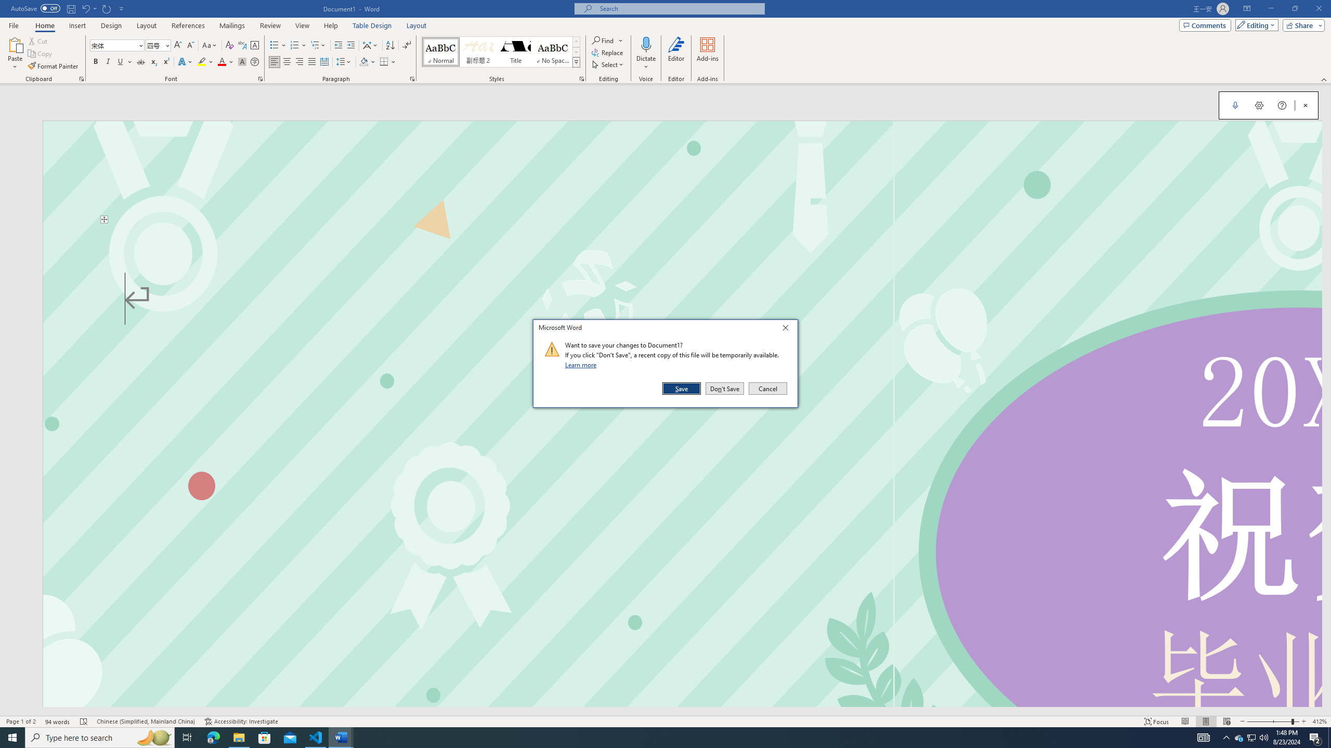 This screenshot has height=748, width=1331. I want to click on Spelling and Grammar Check Errors, so click(21, 722).